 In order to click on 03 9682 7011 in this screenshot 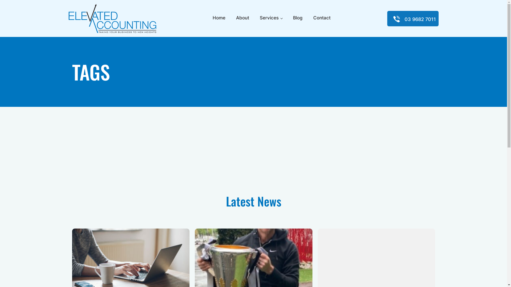, I will do `click(420, 19)`.